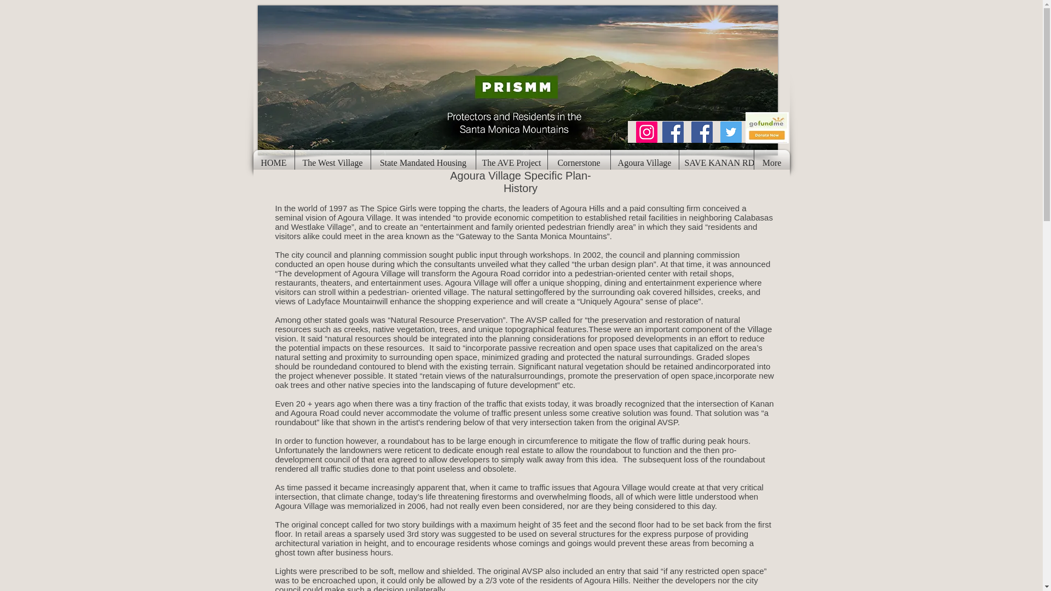  What do you see at coordinates (645, 163) in the screenshot?
I see `Agoura Village` at bounding box center [645, 163].